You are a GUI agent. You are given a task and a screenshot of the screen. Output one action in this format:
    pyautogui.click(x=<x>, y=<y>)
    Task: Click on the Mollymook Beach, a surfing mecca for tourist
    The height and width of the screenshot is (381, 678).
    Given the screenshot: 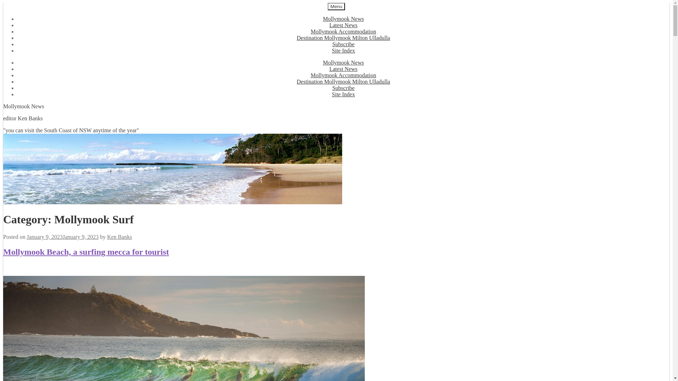 What is the action you would take?
    pyautogui.click(x=86, y=252)
    